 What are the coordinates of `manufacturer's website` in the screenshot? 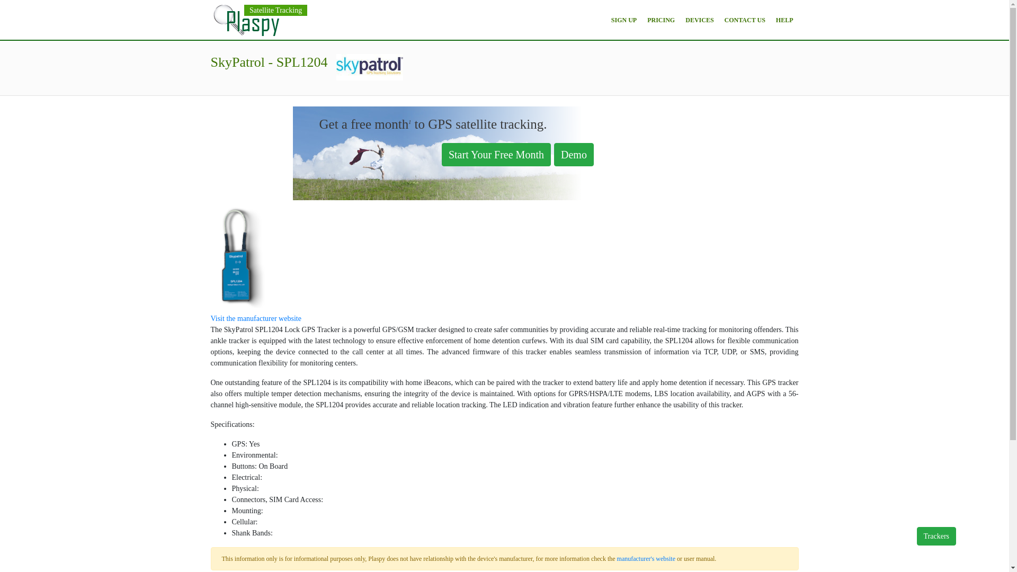 It's located at (646, 558).